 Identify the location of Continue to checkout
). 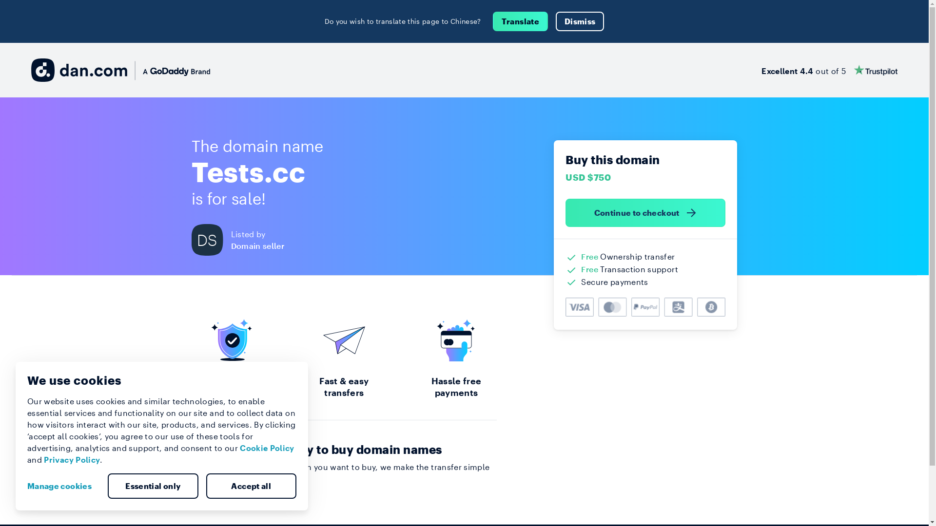
(645, 213).